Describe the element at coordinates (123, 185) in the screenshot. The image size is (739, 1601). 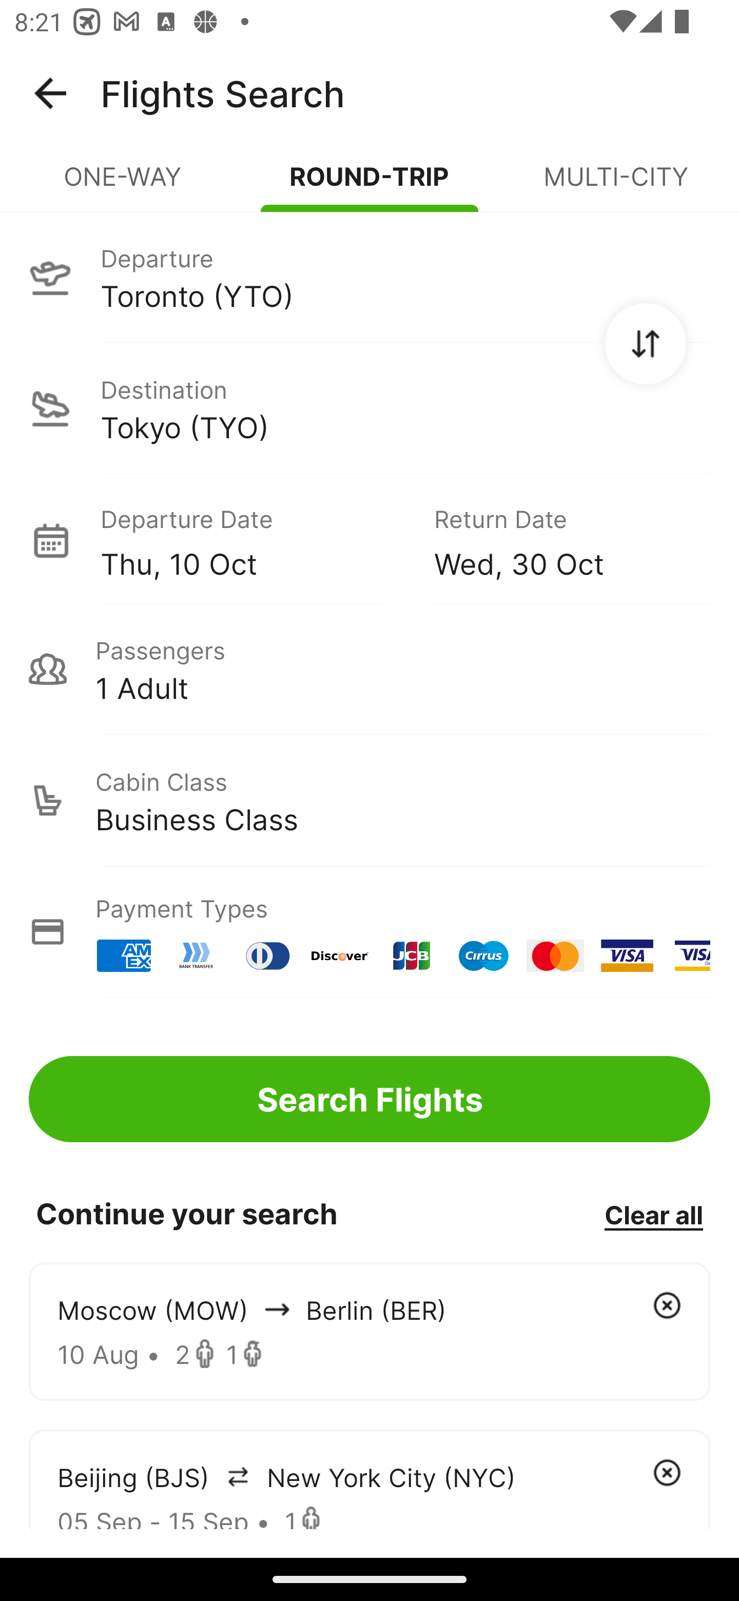
I see `ONE-WAY` at that location.